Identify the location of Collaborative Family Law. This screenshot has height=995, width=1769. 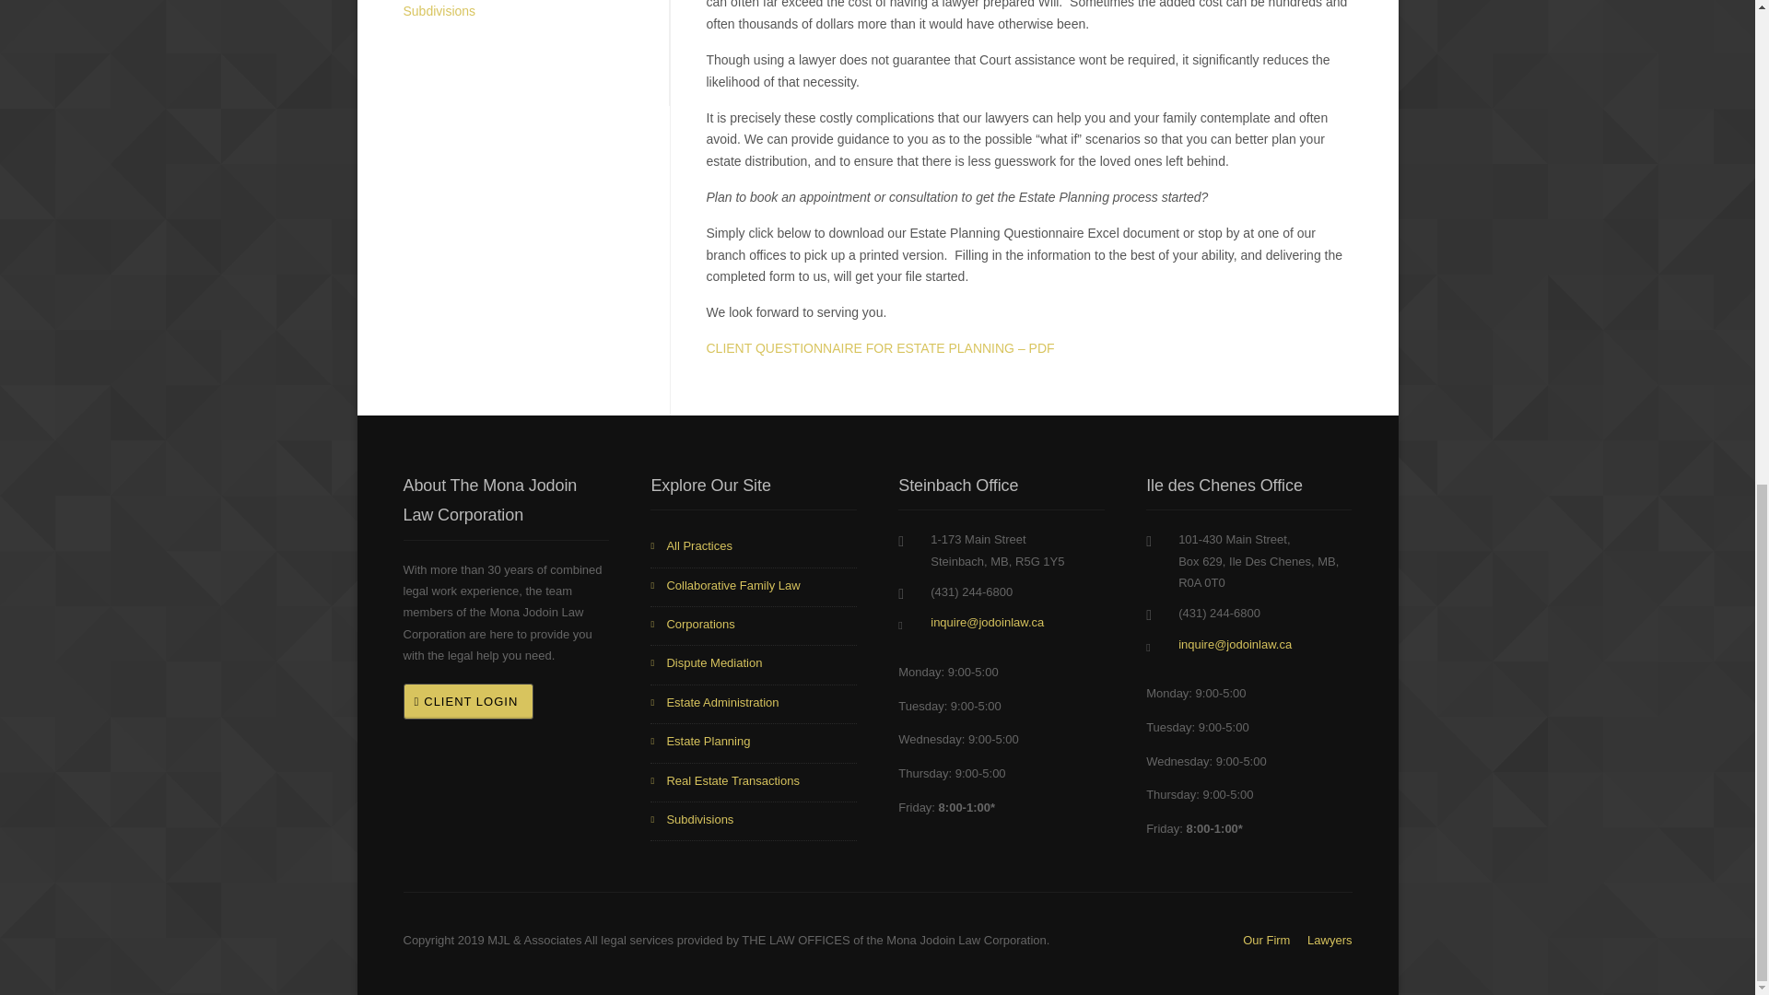
(754, 587).